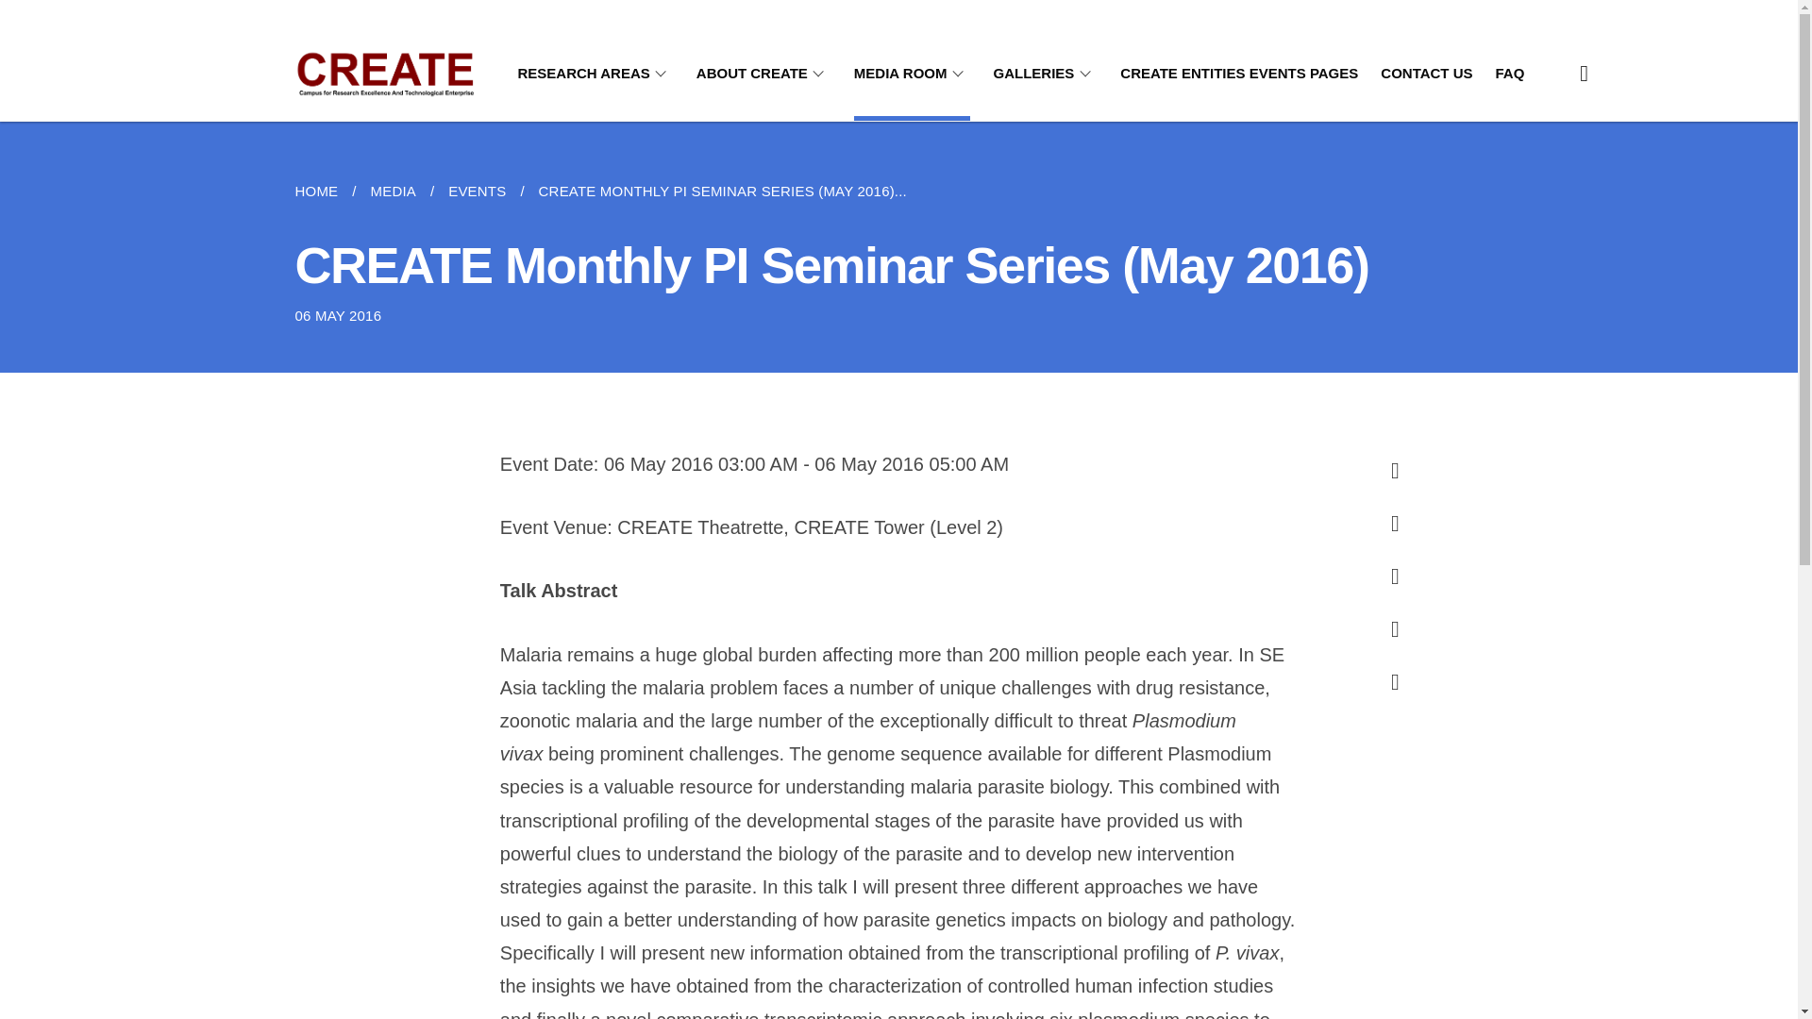  Describe the element at coordinates (1426, 74) in the screenshot. I see `CONTACT US` at that location.